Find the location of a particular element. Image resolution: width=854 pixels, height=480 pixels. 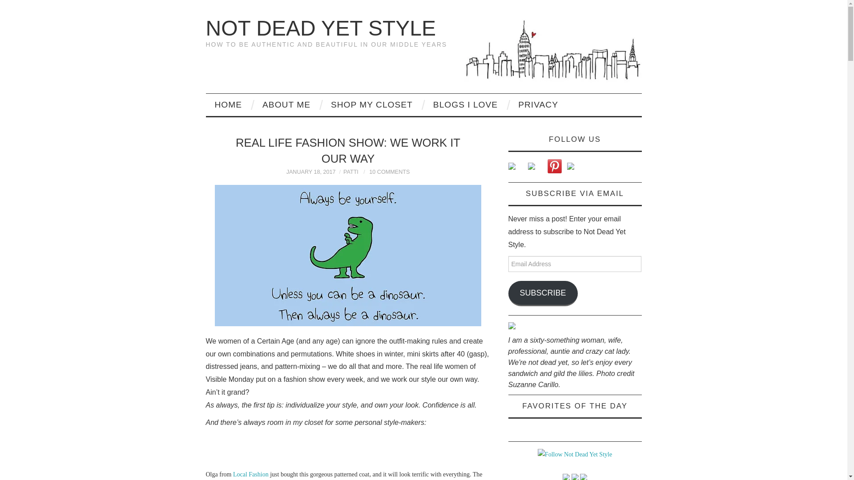

NOT DEAD YET STYLE is located at coordinates (320, 28).